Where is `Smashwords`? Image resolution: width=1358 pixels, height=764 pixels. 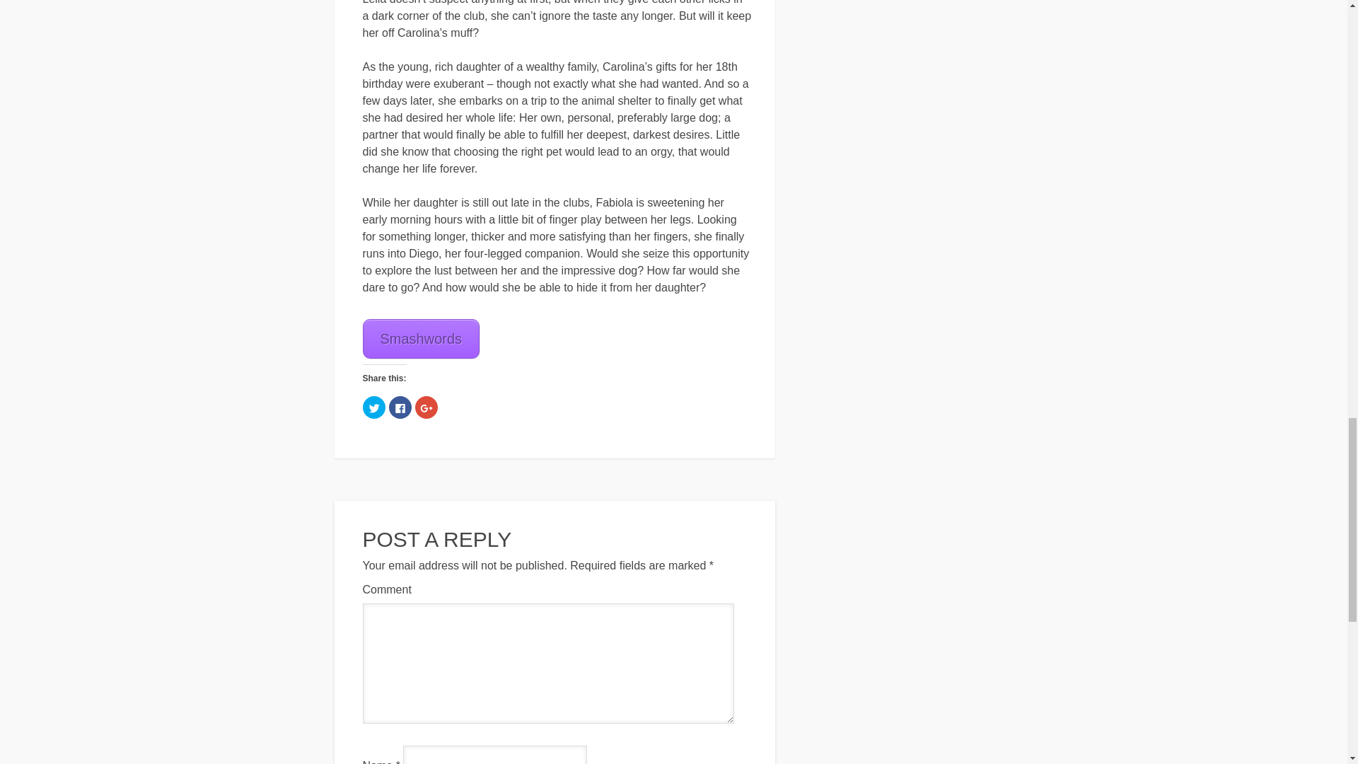
Smashwords is located at coordinates (420, 338).